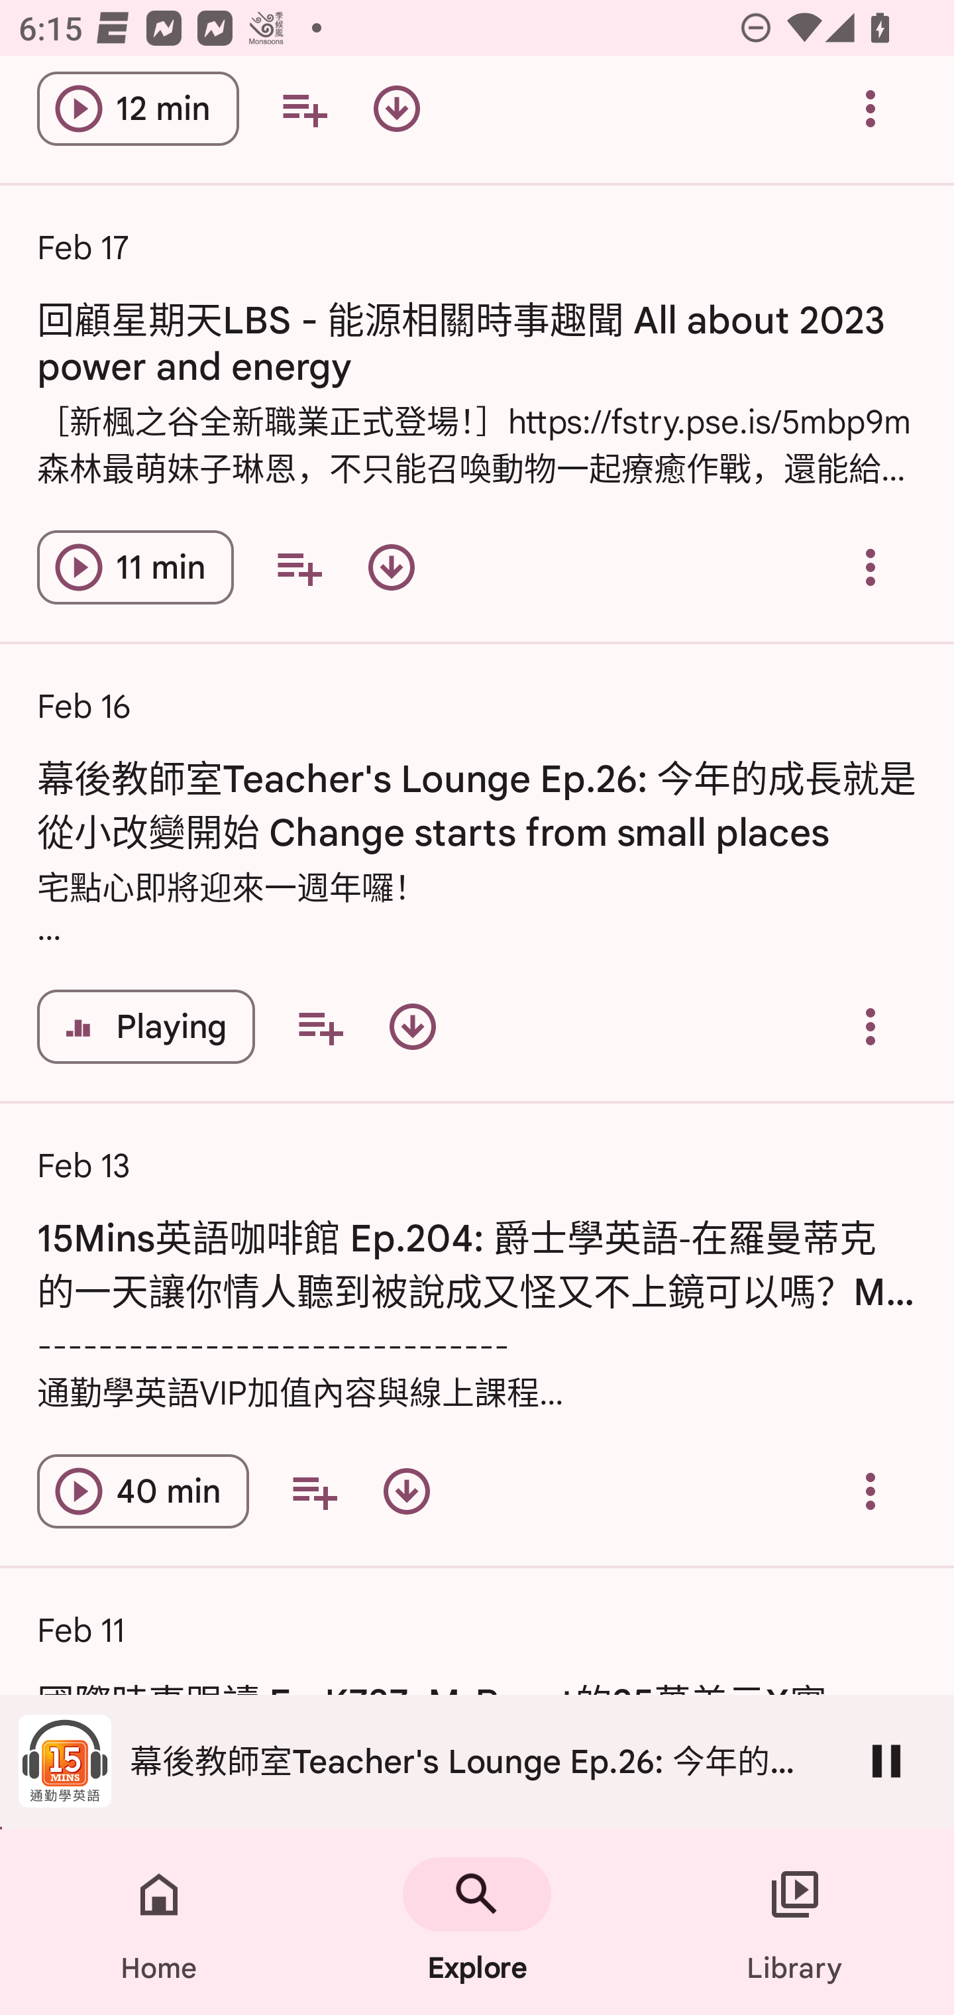  I want to click on Add to your queue, so click(319, 1026).